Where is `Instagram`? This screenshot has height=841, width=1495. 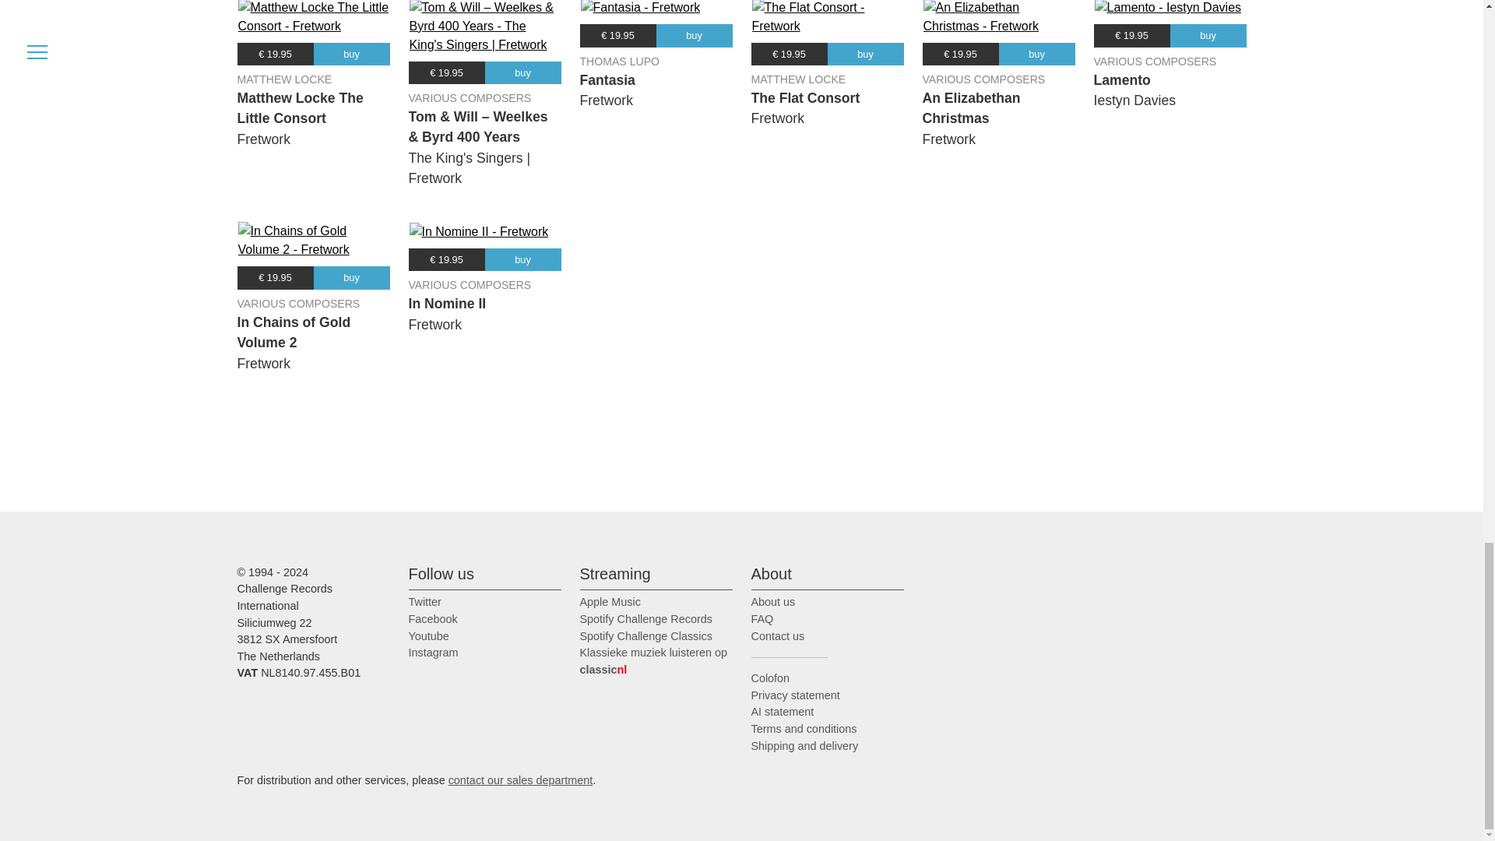 Instagram is located at coordinates (433, 653).